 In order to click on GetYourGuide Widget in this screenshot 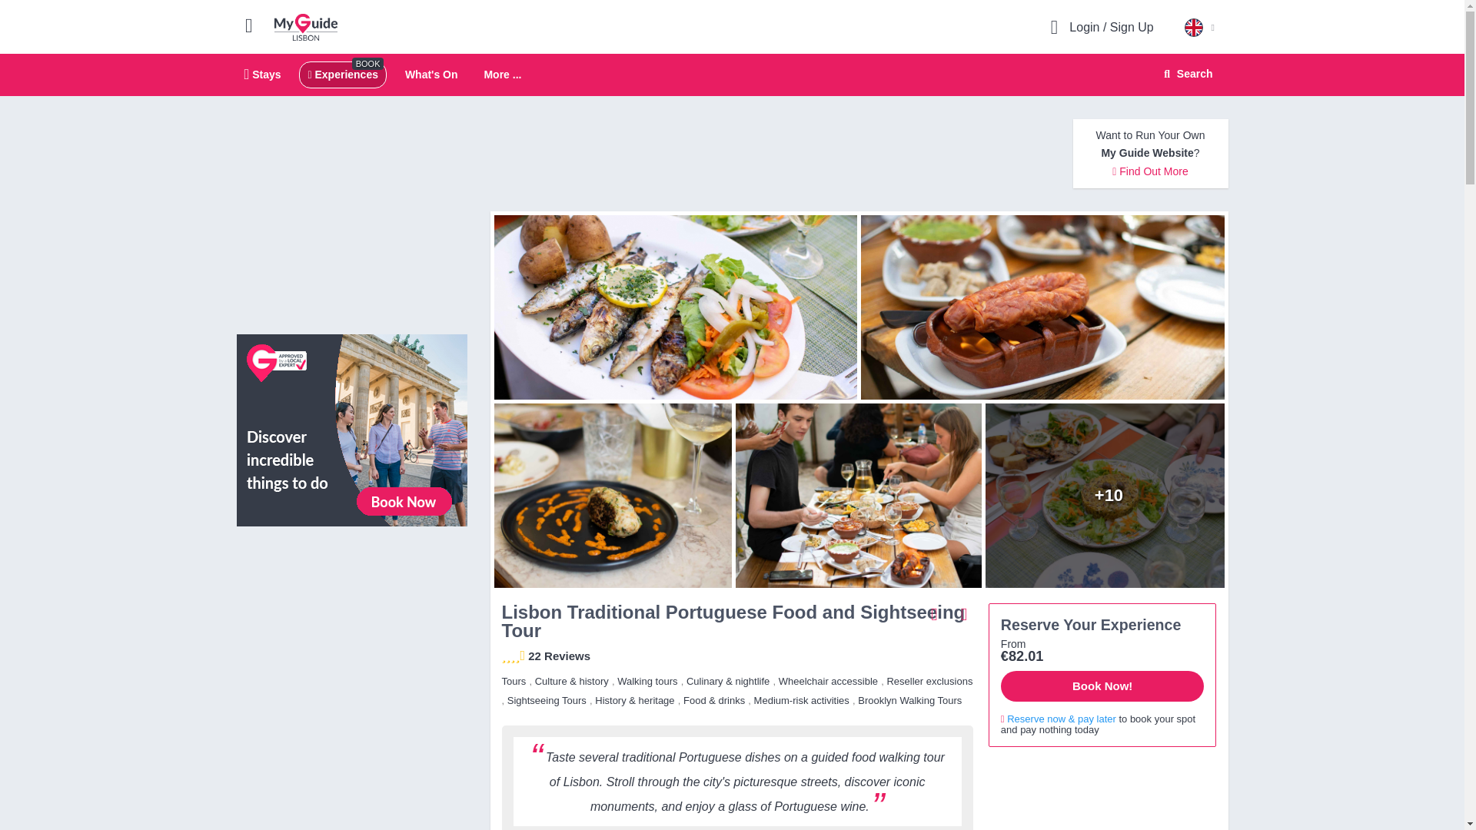, I will do `click(306, 26)`.